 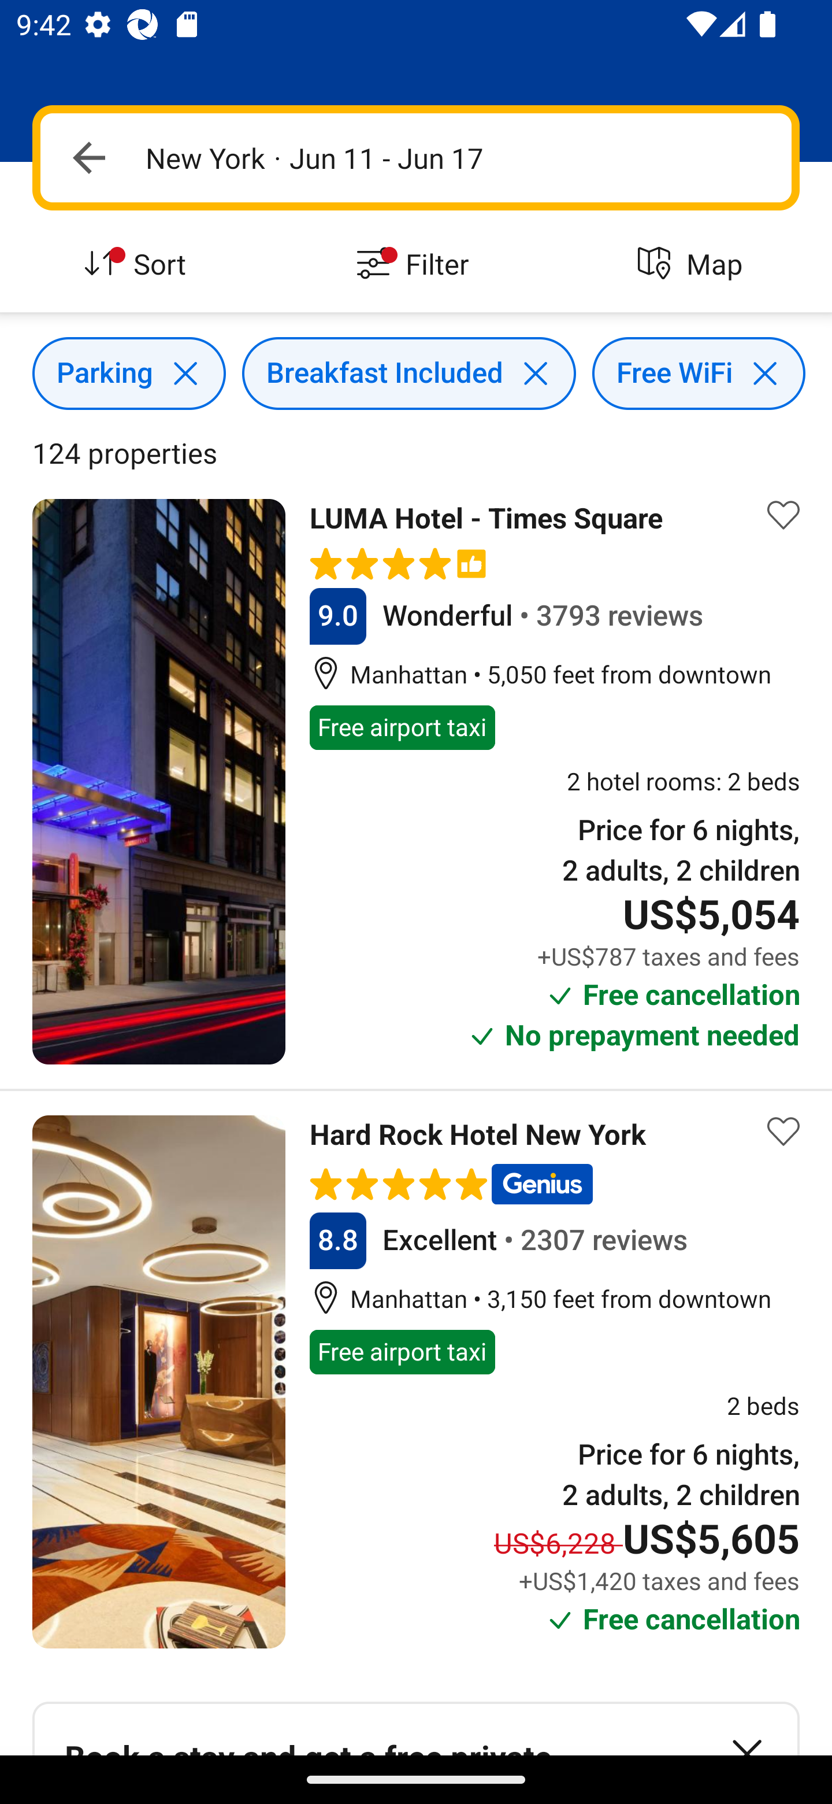 What do you see at coordinates (416, 157) in the screenshot?
I see `Navigate up New York · Jun 11 - Jun 17` at bounding box center [416, 157].